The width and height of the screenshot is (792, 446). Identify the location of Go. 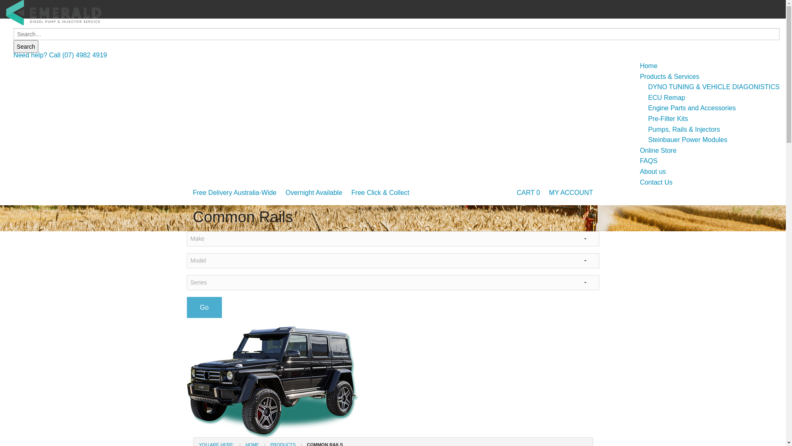
(204, 307).